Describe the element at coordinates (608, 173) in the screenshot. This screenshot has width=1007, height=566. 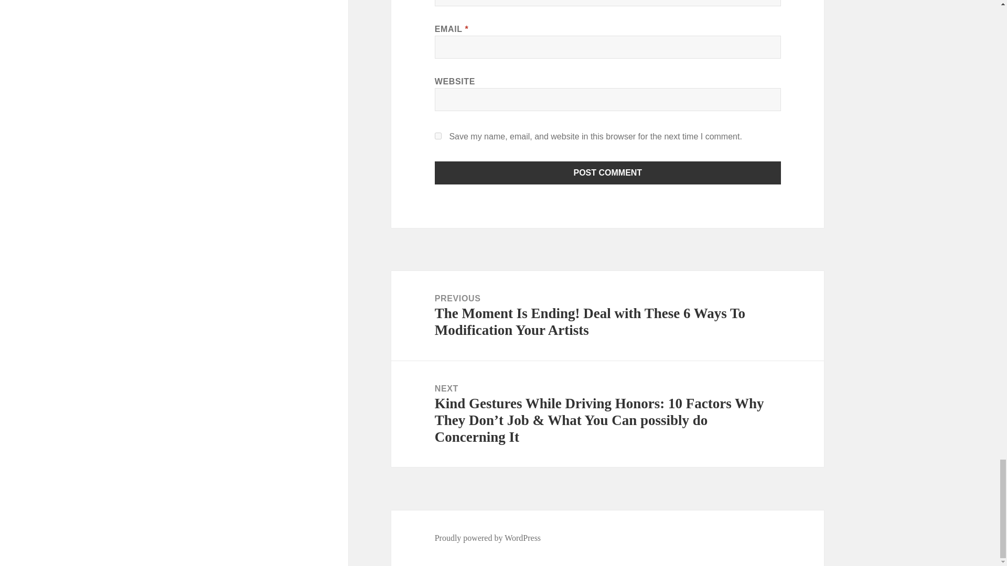
I see `Post Comment` at that location.